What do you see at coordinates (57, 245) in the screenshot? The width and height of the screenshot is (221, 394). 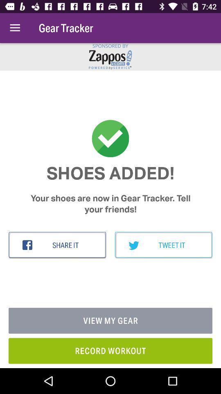 I see `tap item below your shoes are` at bounding box center [57, 245].